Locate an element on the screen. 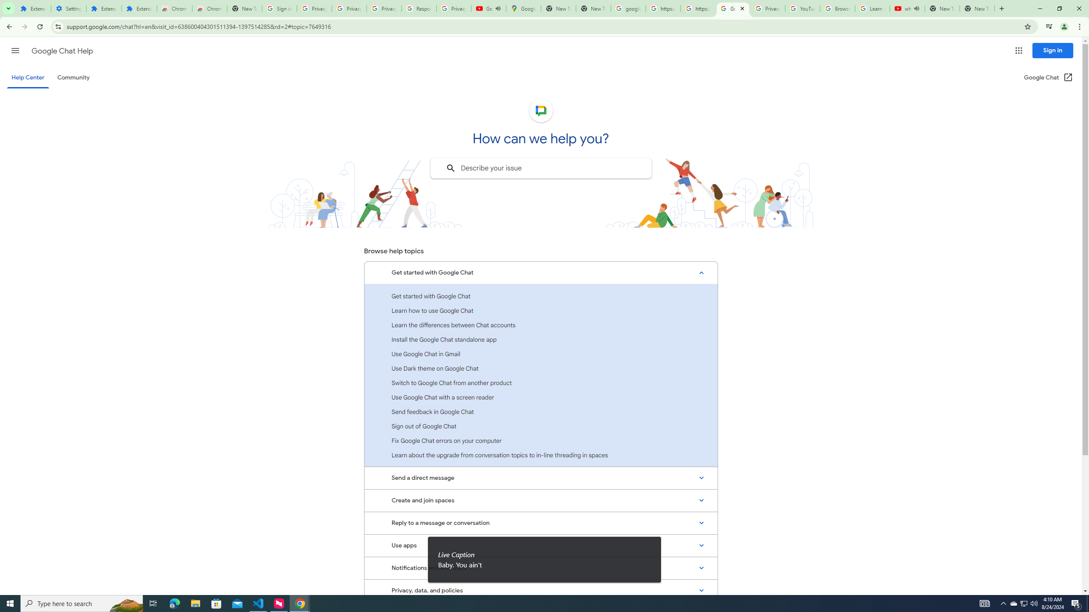 Image resolution: width=1089 pixels, height=612 pixels. Chrome Web Store is located at coordinates (174, 8).